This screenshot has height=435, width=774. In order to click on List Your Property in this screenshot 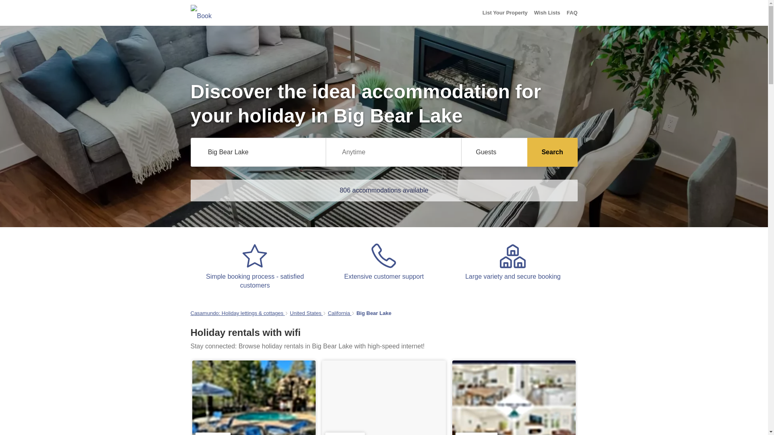, I will do `click(505, 13)`.